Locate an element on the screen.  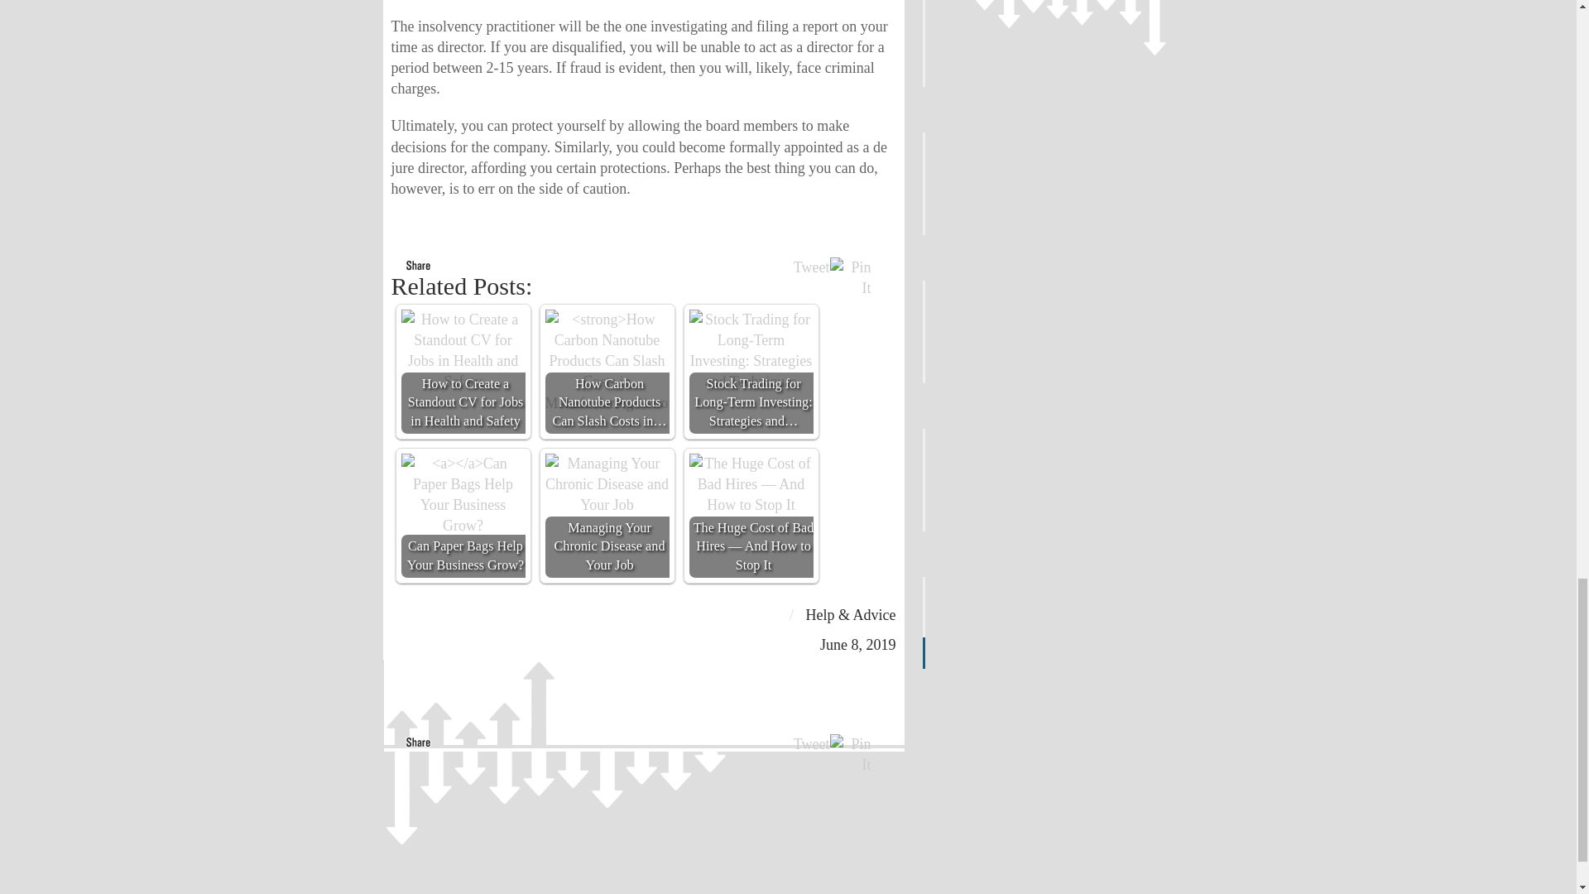
How to Create a Standout CV for Jobs in Health and Safety is located at coordinates (462, 371).